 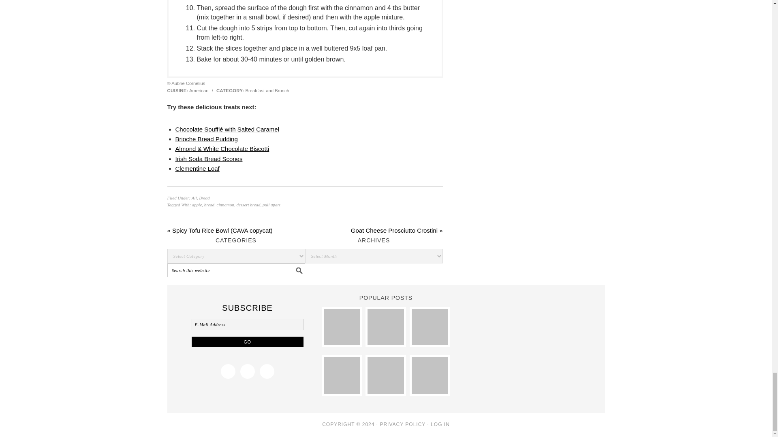 What do you see at coordinates (247, 342) in the screenshot?
I see `Go` at bounding box center [247, 342].